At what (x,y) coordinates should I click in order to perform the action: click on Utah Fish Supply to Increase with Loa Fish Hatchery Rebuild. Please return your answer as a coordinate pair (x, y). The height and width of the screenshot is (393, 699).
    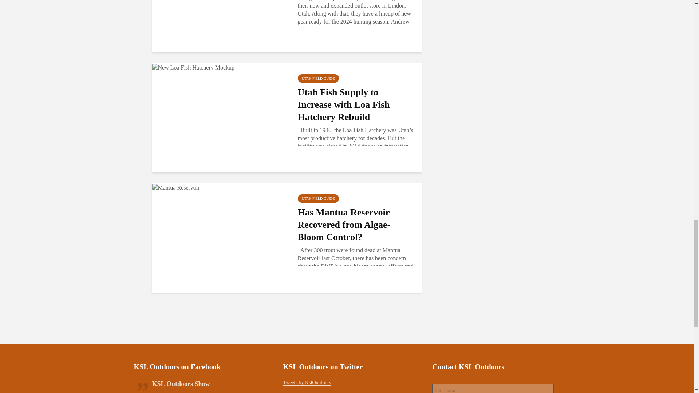
    Looking at the image, I should click on (194, 67).